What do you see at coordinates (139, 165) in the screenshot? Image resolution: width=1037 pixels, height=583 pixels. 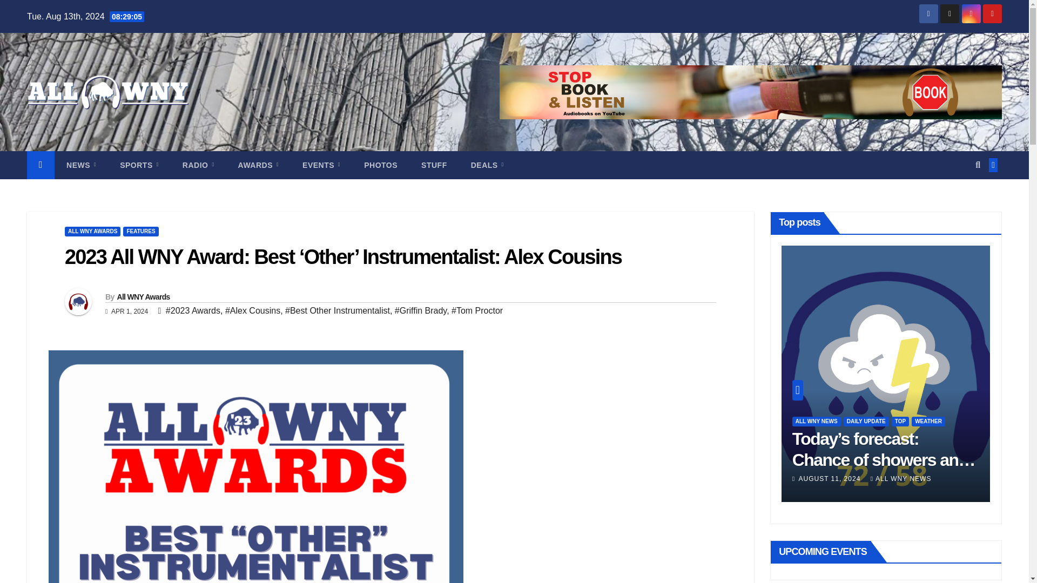 I see `SPORTS` at bounding box center [139, 165].